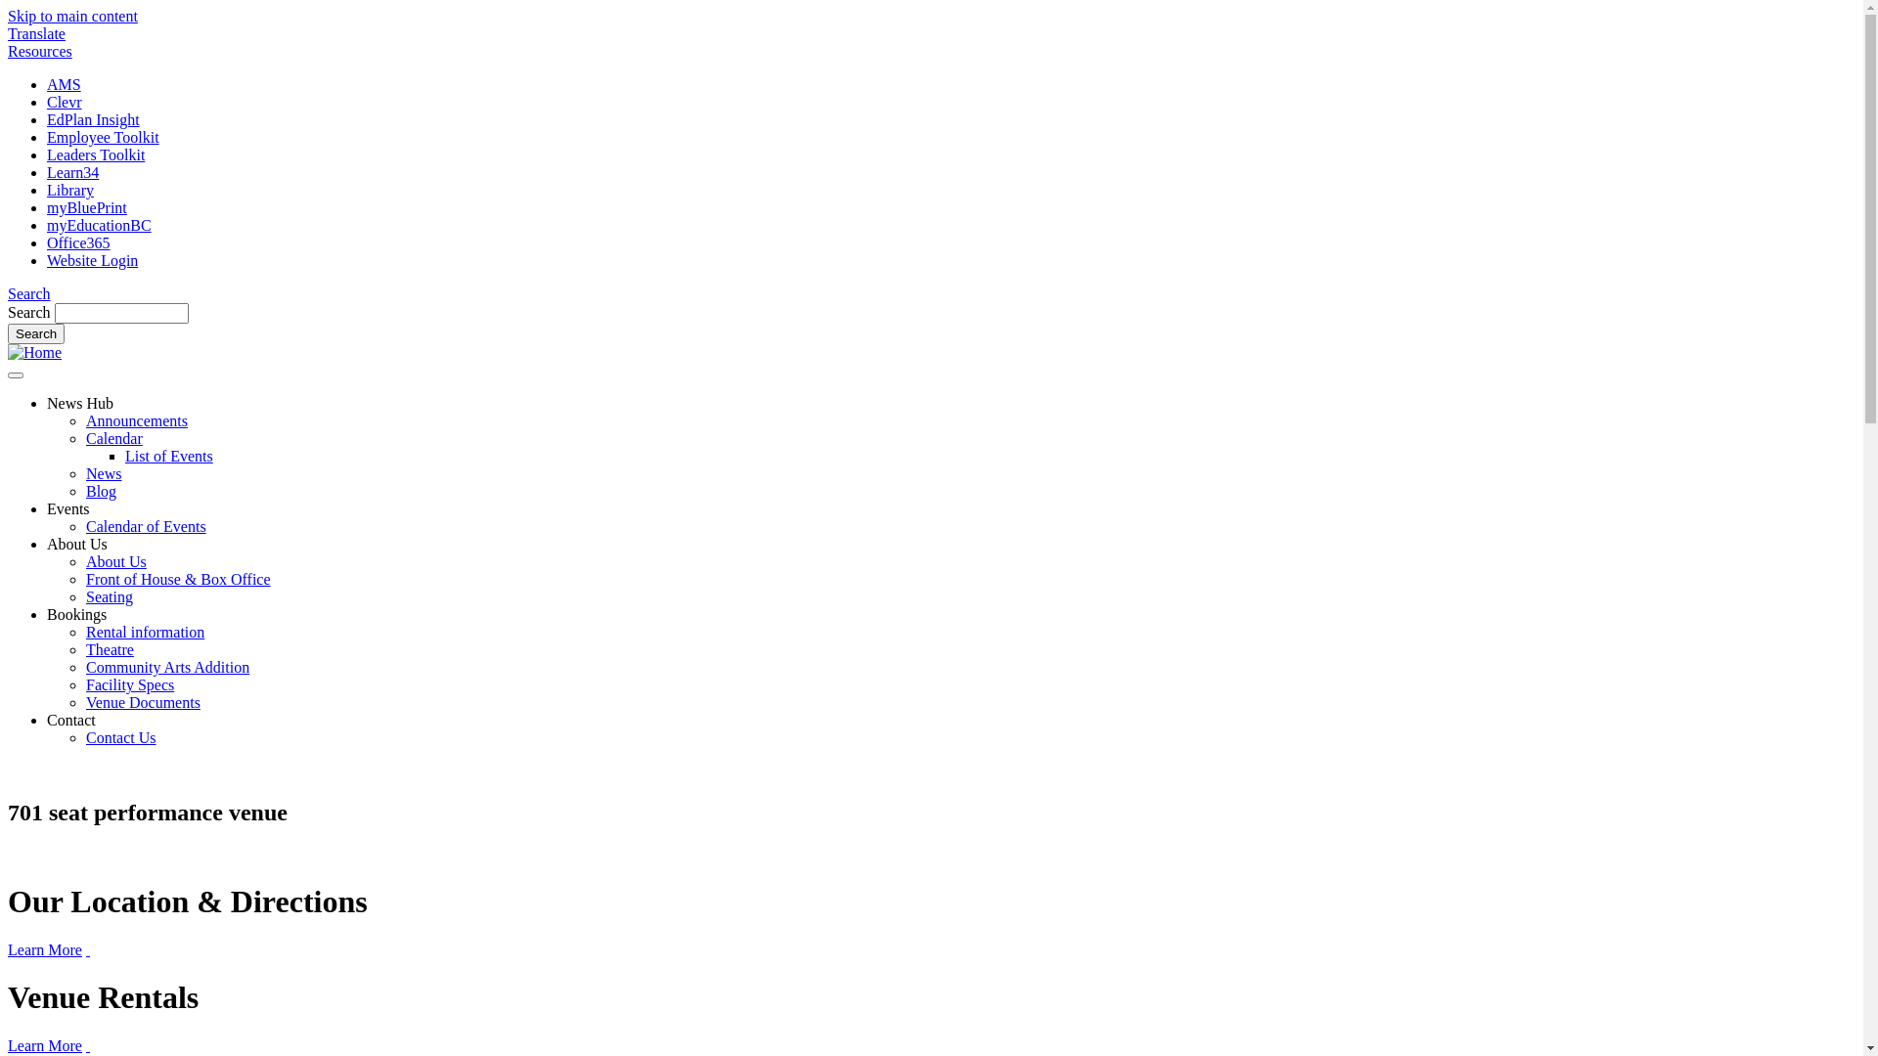  What do you see at coordinates (88, 950) in the screenshot?
I see ` ` at bounding box center [88, 950].